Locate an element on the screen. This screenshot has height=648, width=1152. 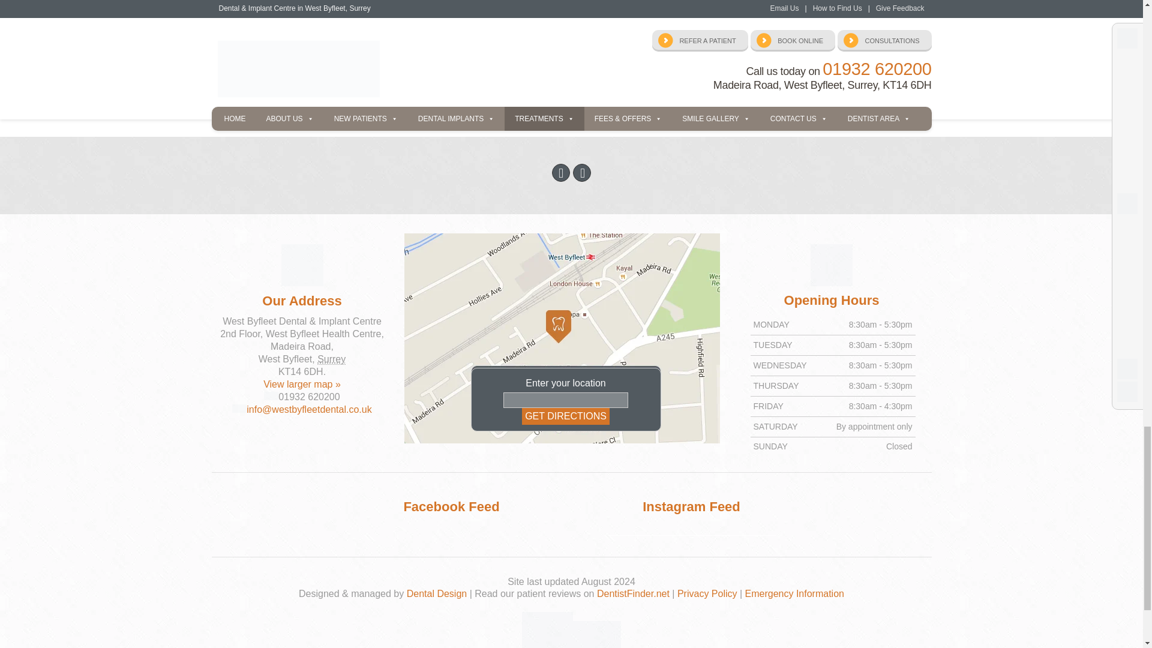
Surrey is located at coordinates (331, 359).